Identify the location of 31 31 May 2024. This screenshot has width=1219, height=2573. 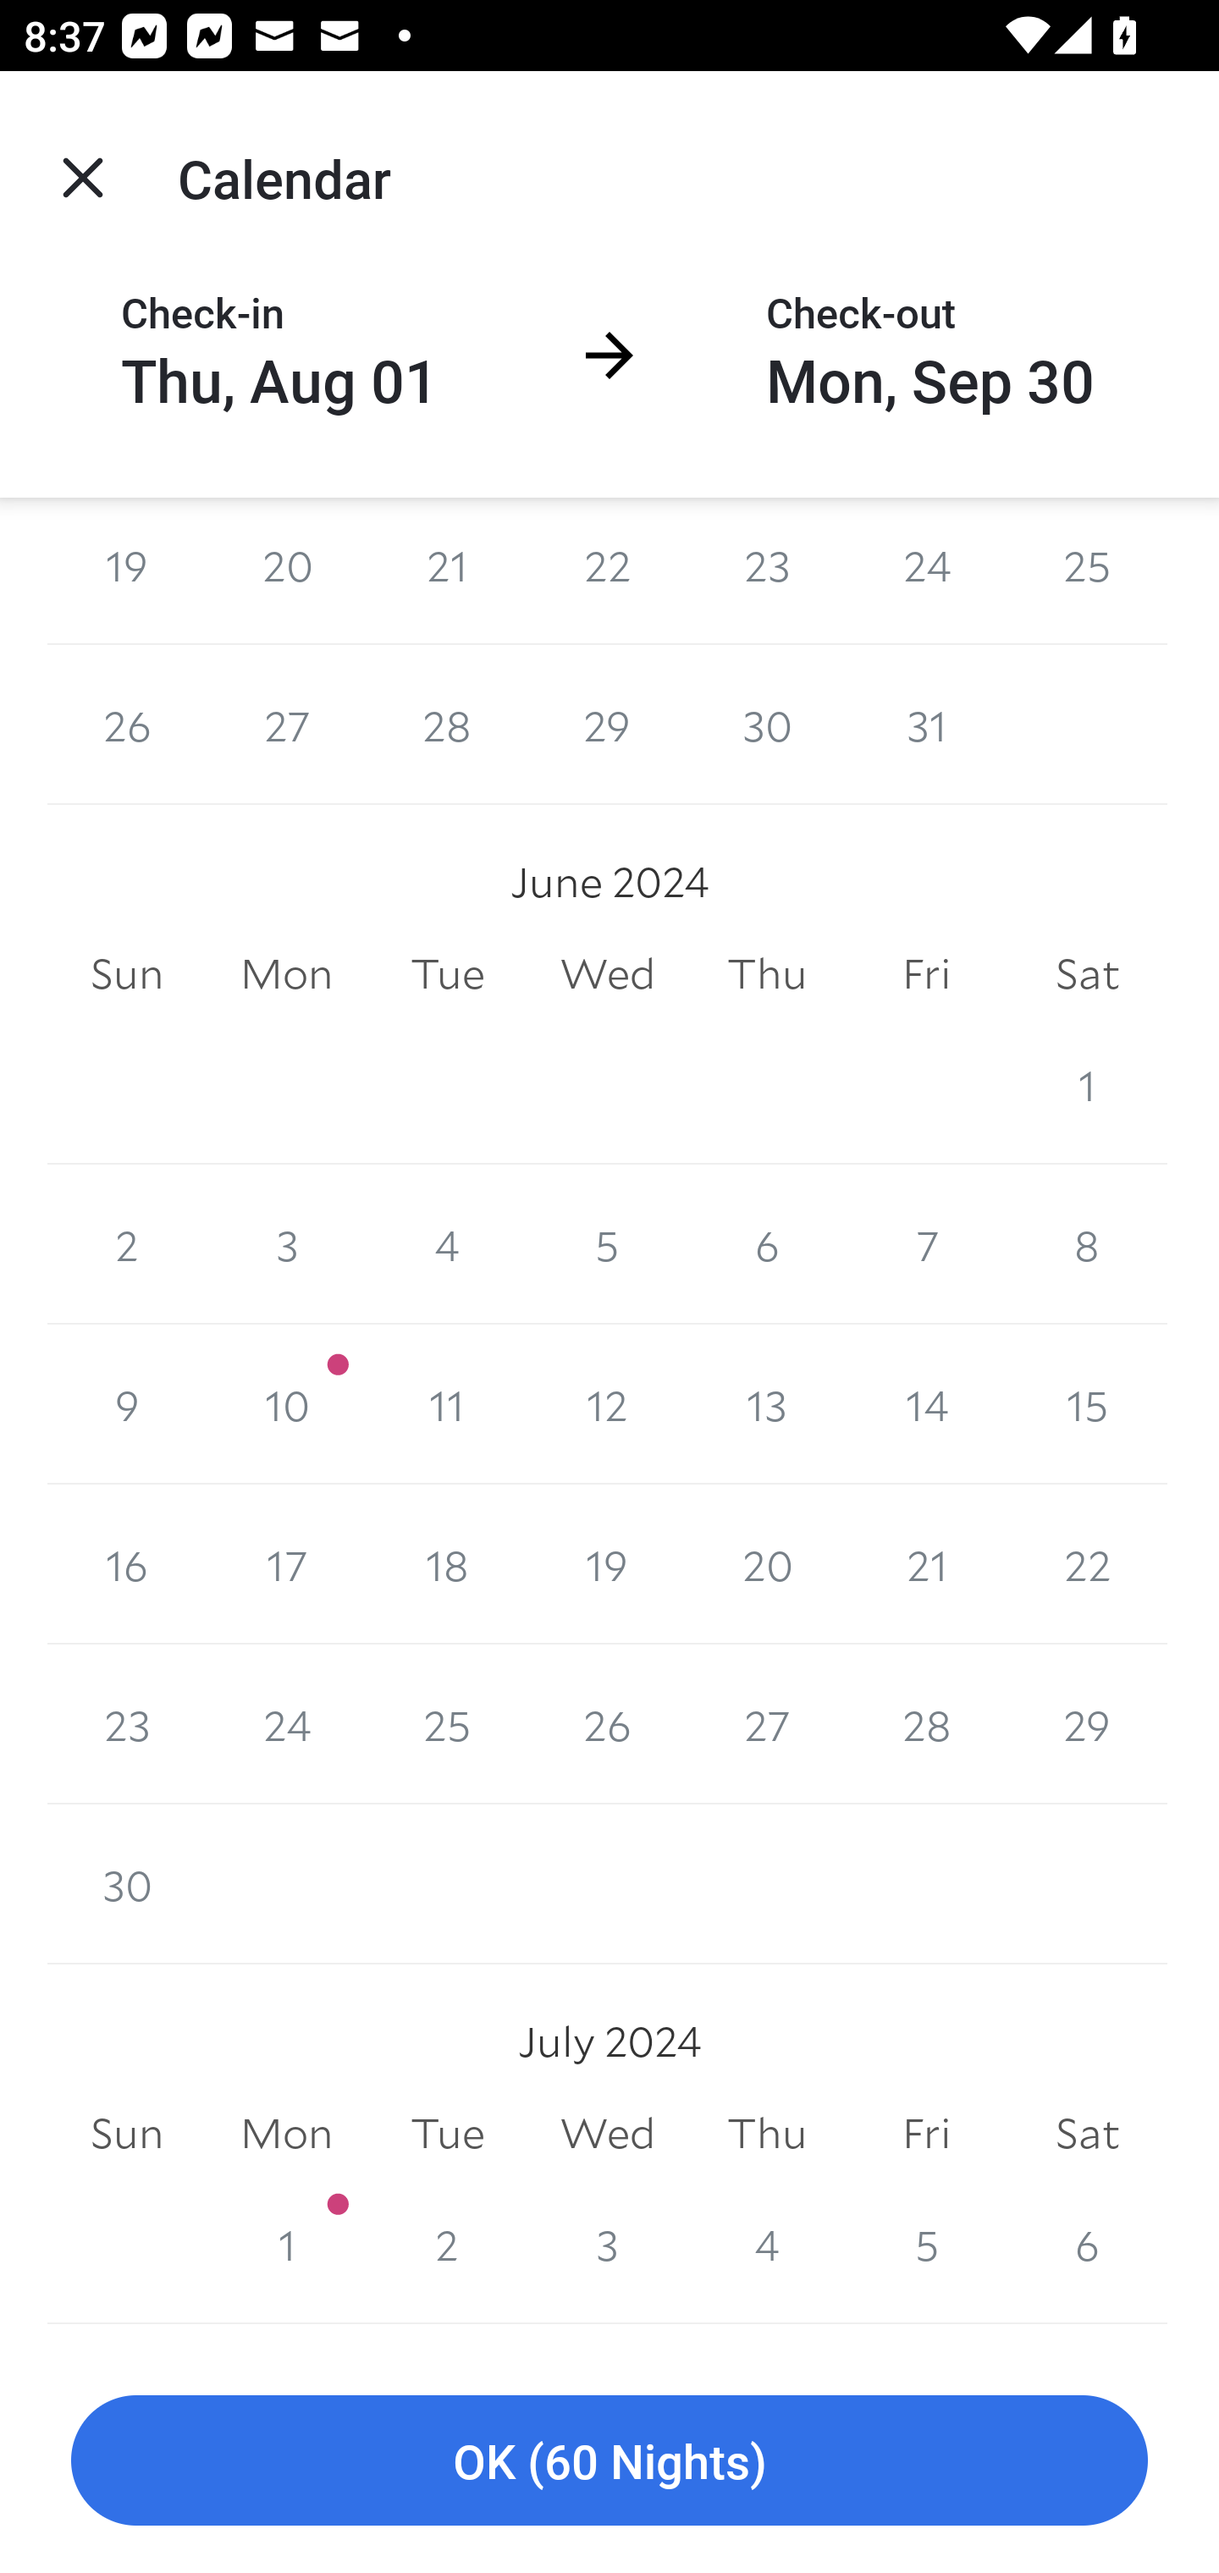
(926, 725).